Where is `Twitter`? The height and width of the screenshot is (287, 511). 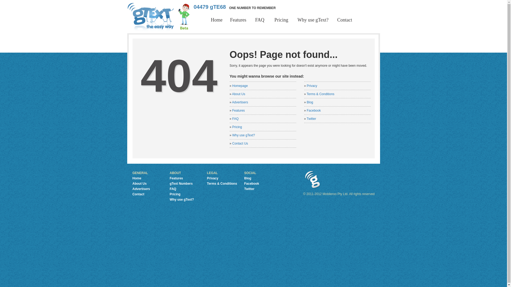 Twitter is located at coordinates (311, 119).